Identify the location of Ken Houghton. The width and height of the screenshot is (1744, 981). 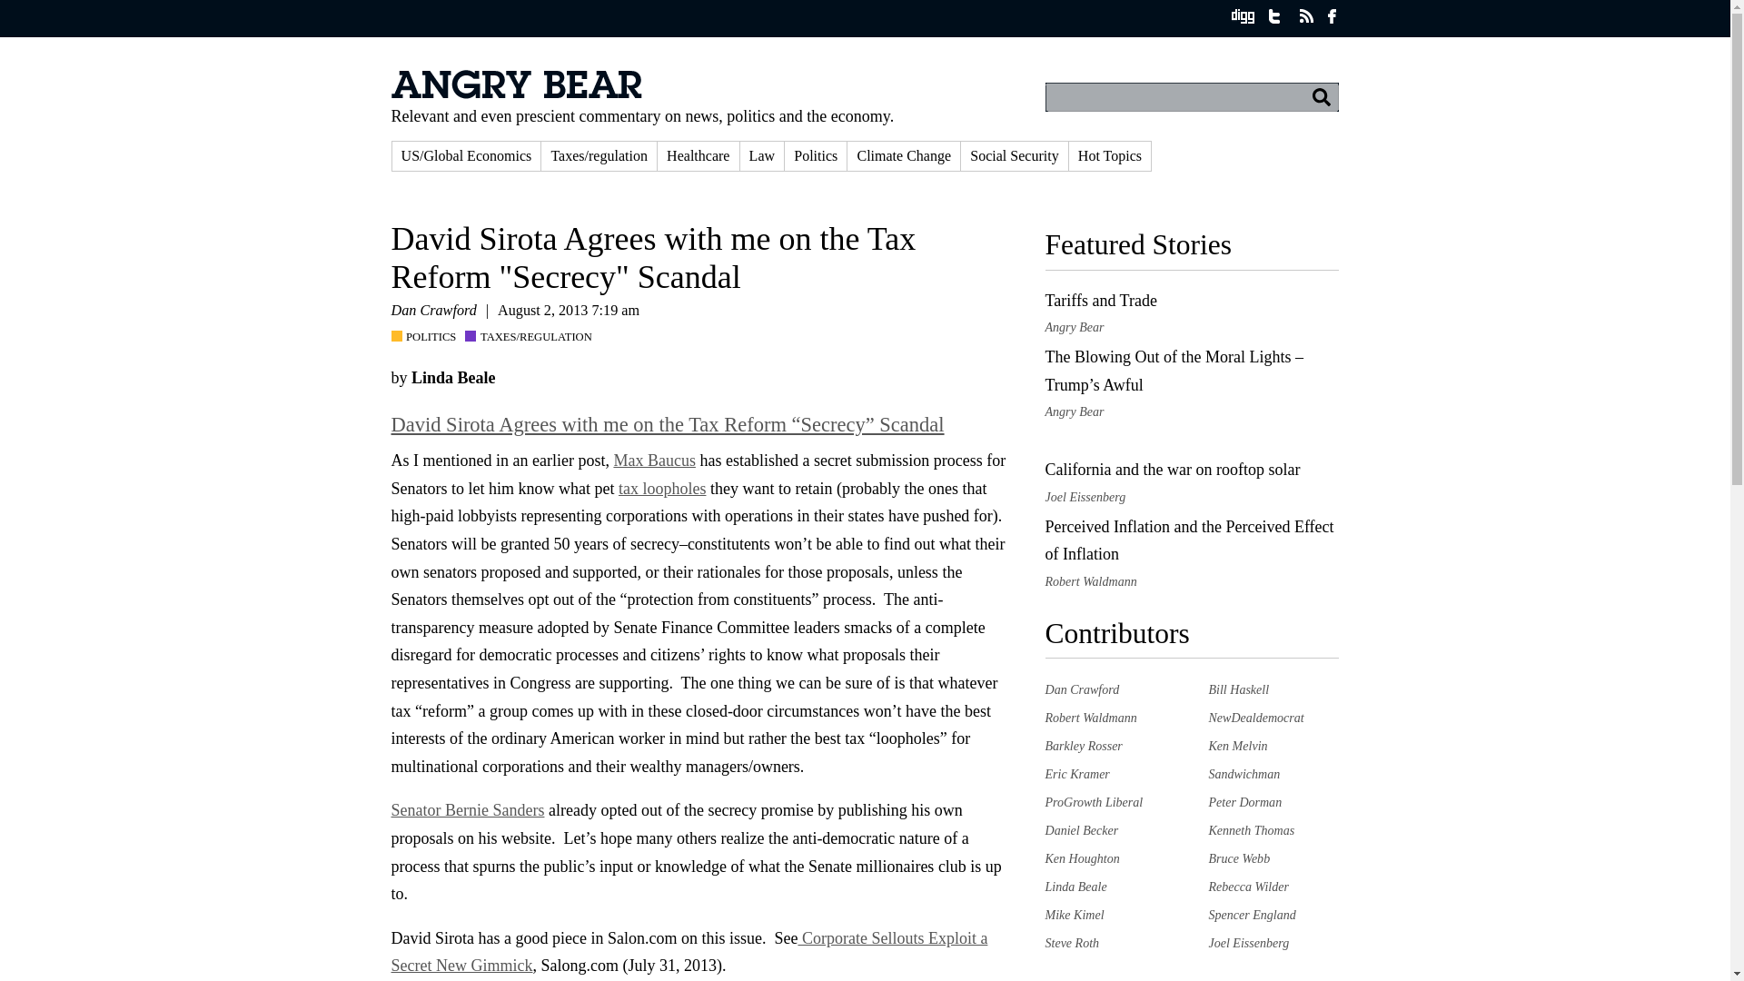
(1082, 857).